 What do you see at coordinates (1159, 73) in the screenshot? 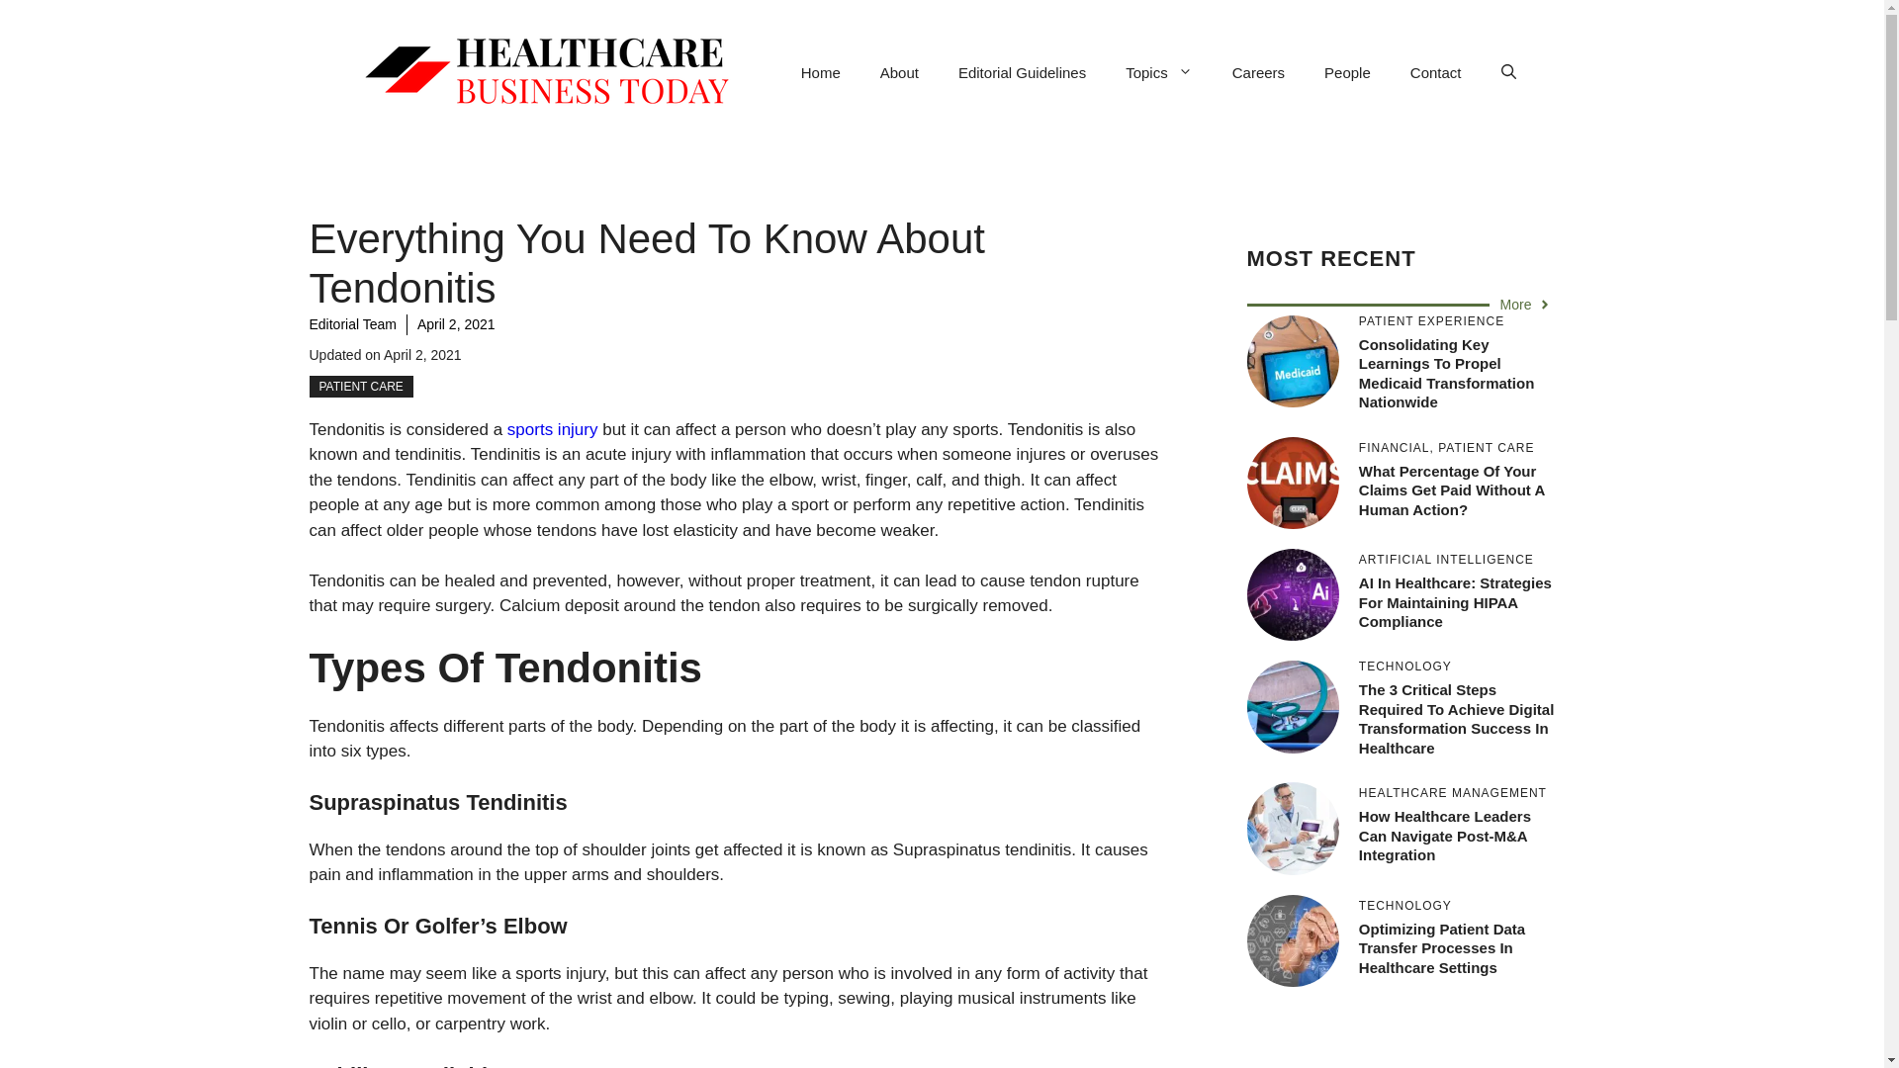
I see `Topics` at bounding box center [1159, 73].